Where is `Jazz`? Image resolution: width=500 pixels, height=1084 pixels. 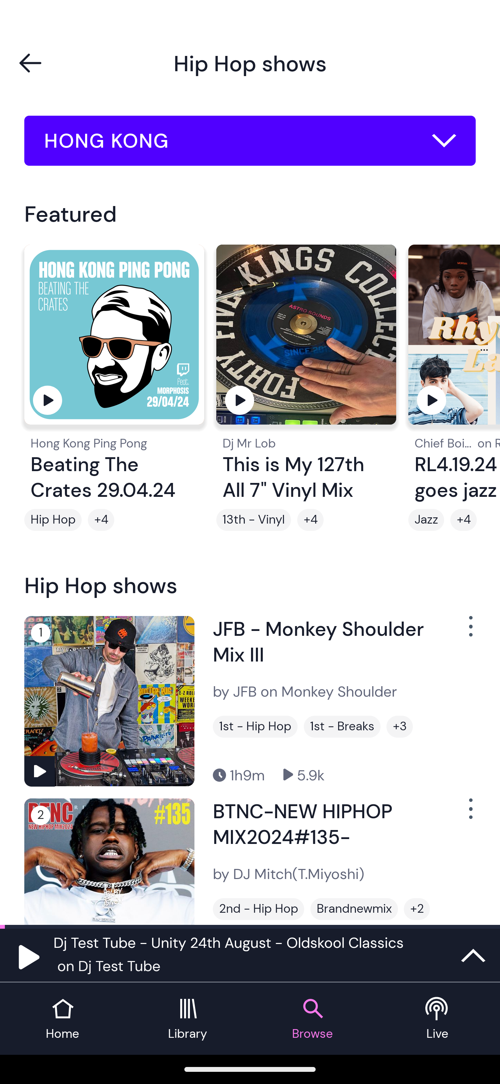 Jazz is located at coordinates (426, 520).